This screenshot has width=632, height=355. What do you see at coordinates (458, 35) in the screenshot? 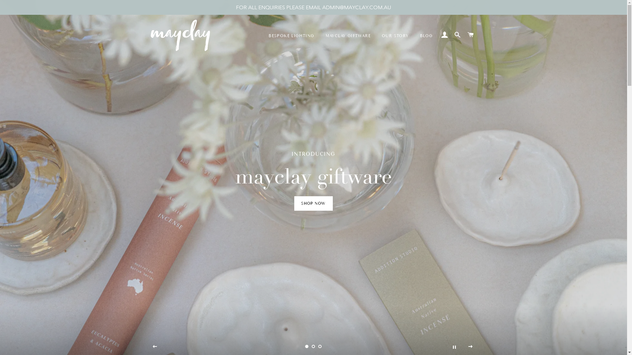
I see `Search` at bounding box center [458, 35].